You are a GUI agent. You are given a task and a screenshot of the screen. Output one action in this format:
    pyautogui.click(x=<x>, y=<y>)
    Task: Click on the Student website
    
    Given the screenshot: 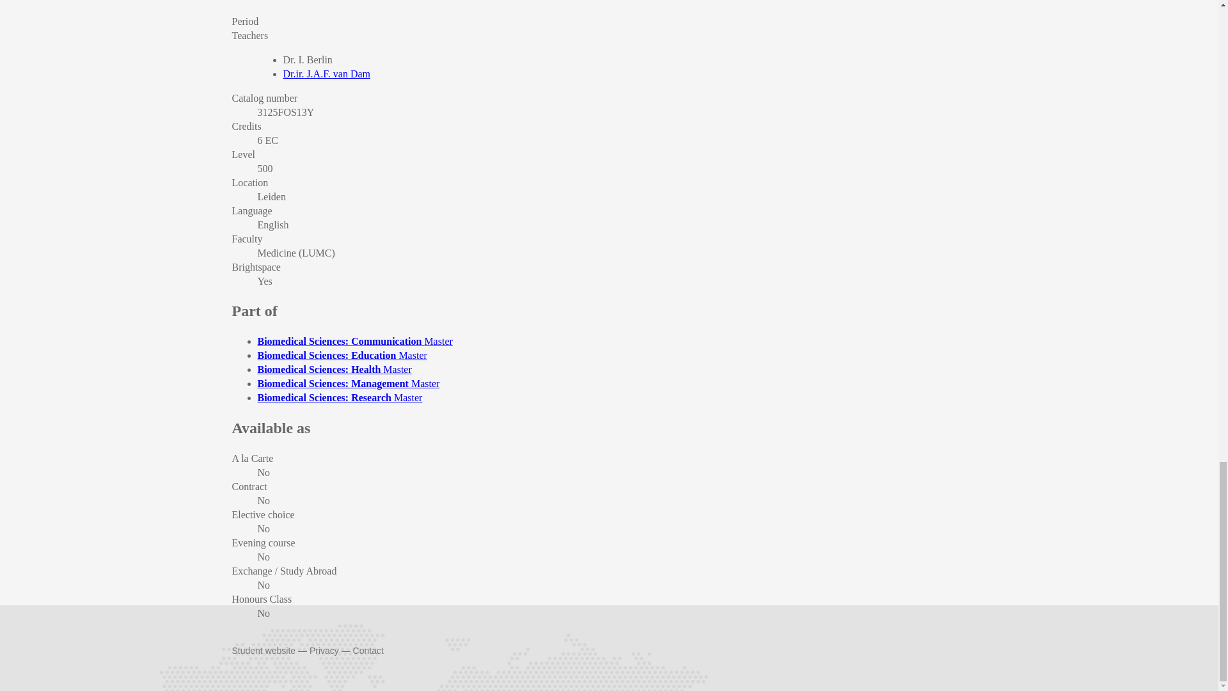 What is the action you would take?
    pyautogui.click(x=264, y=650)
    